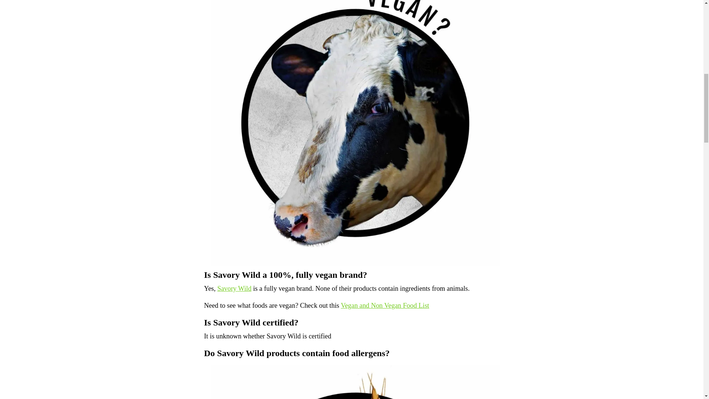 The height and width of the screenshot is (399, 709). Describe the element at coordinates (385, 305) in the screenshot. I see `Vegan and Non Vegan Food List` at that location.